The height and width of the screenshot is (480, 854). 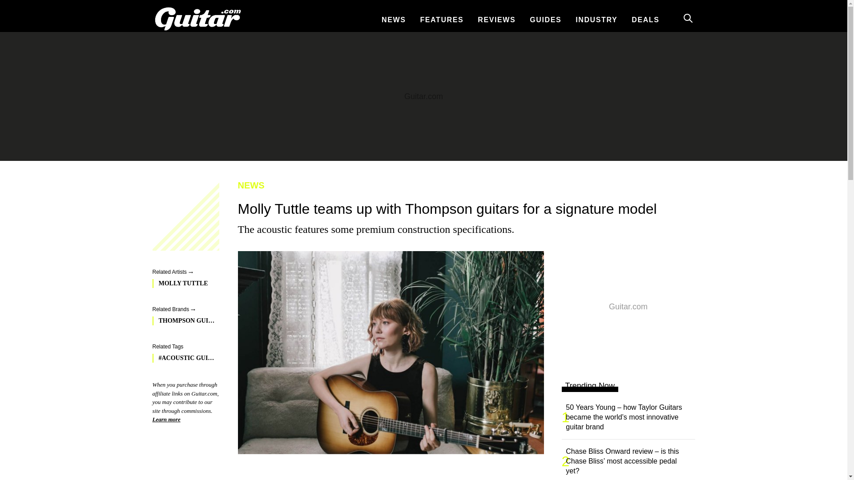 I want to click on GUIDES, so click(x=545, y=20).